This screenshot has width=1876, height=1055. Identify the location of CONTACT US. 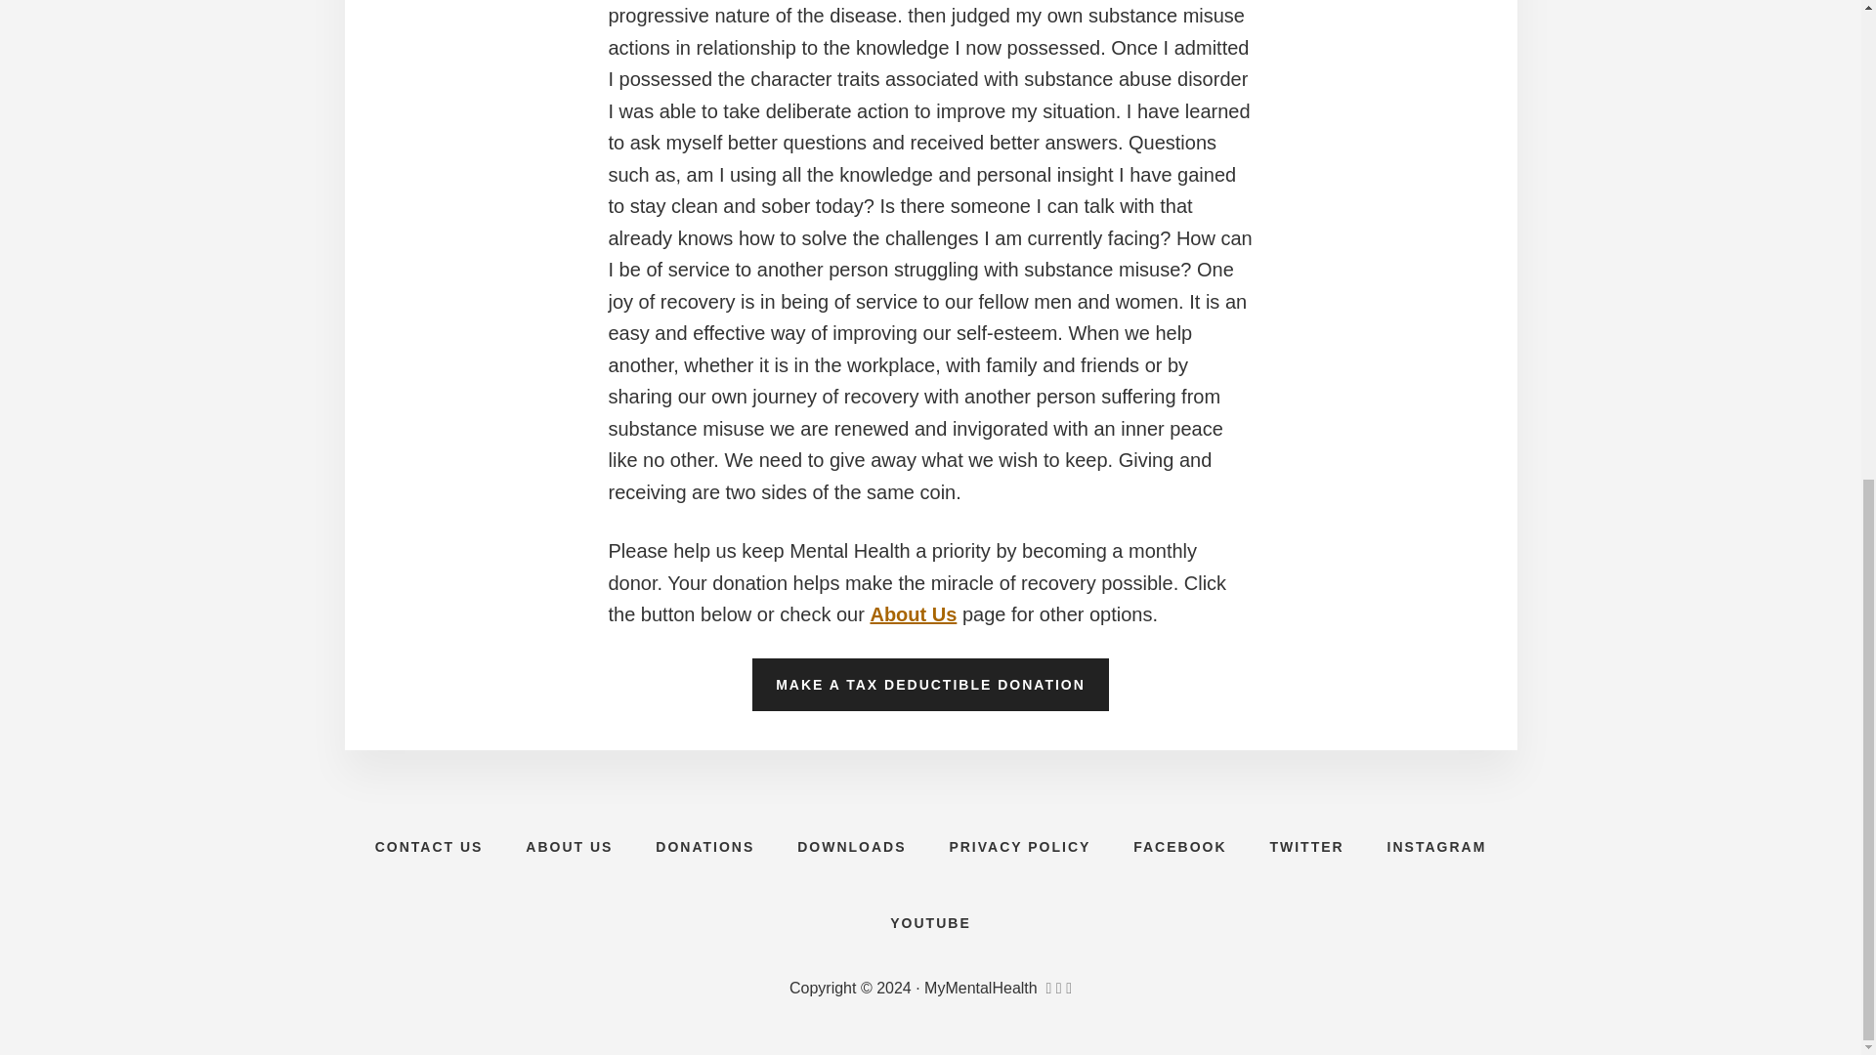
(429, 847).